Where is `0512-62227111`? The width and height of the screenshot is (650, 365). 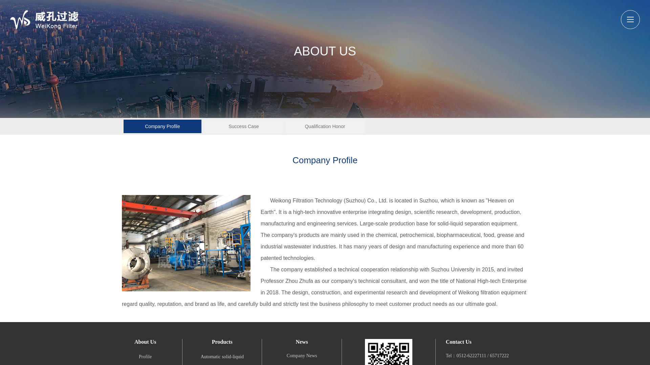 0512-62227111 is located at coordinates (471, 356).